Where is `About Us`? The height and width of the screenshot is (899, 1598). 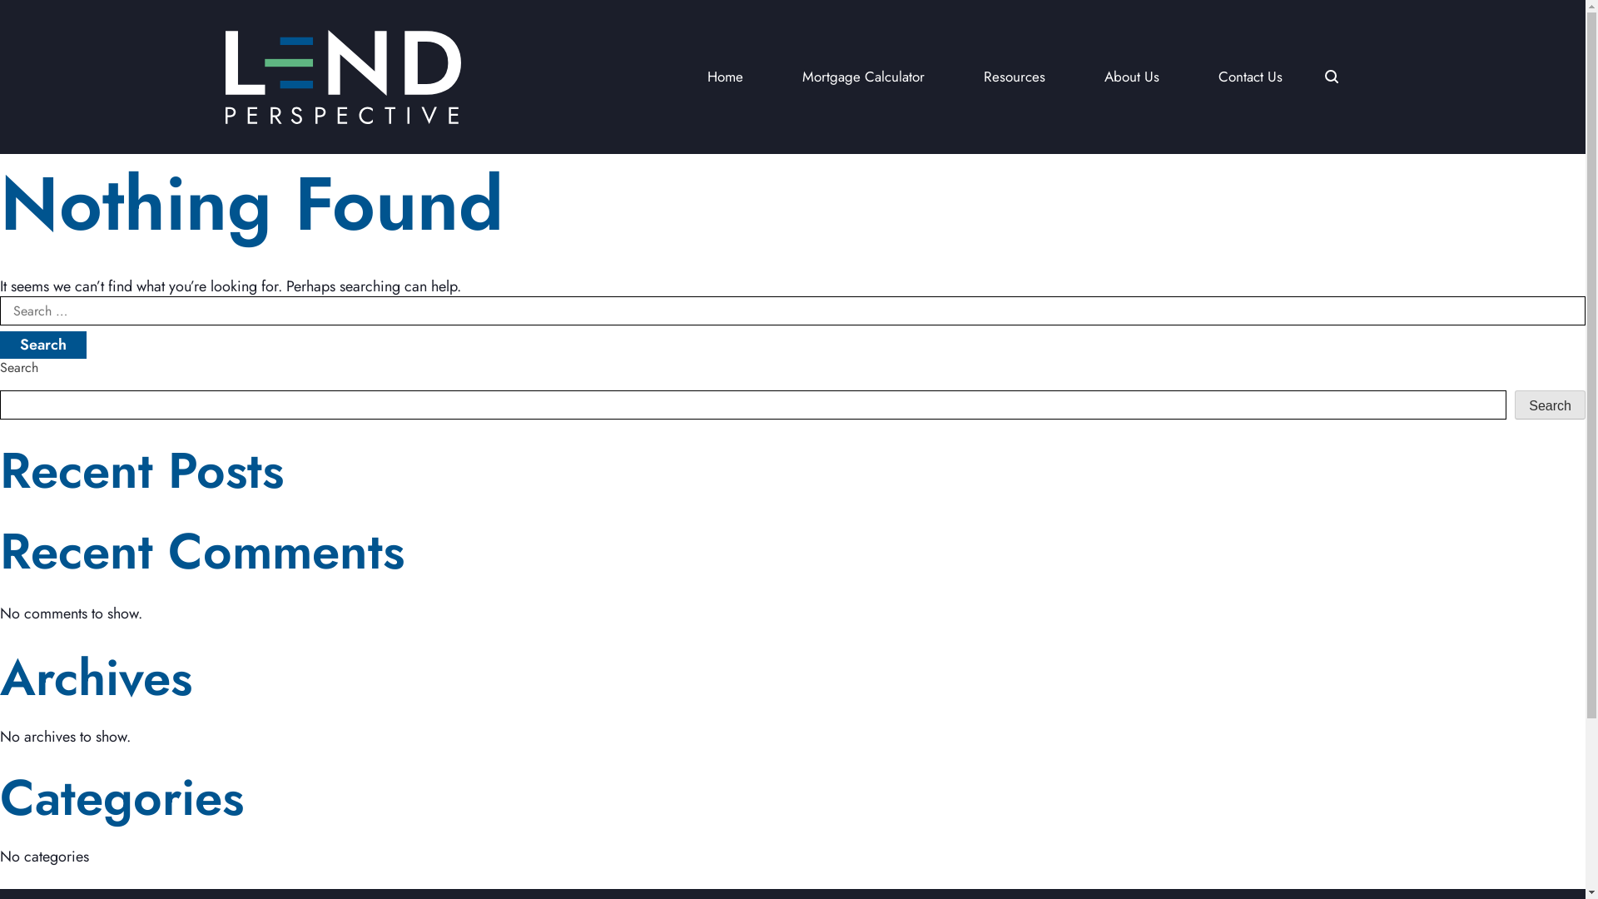 About Us is located at coordinates (1131, 77).